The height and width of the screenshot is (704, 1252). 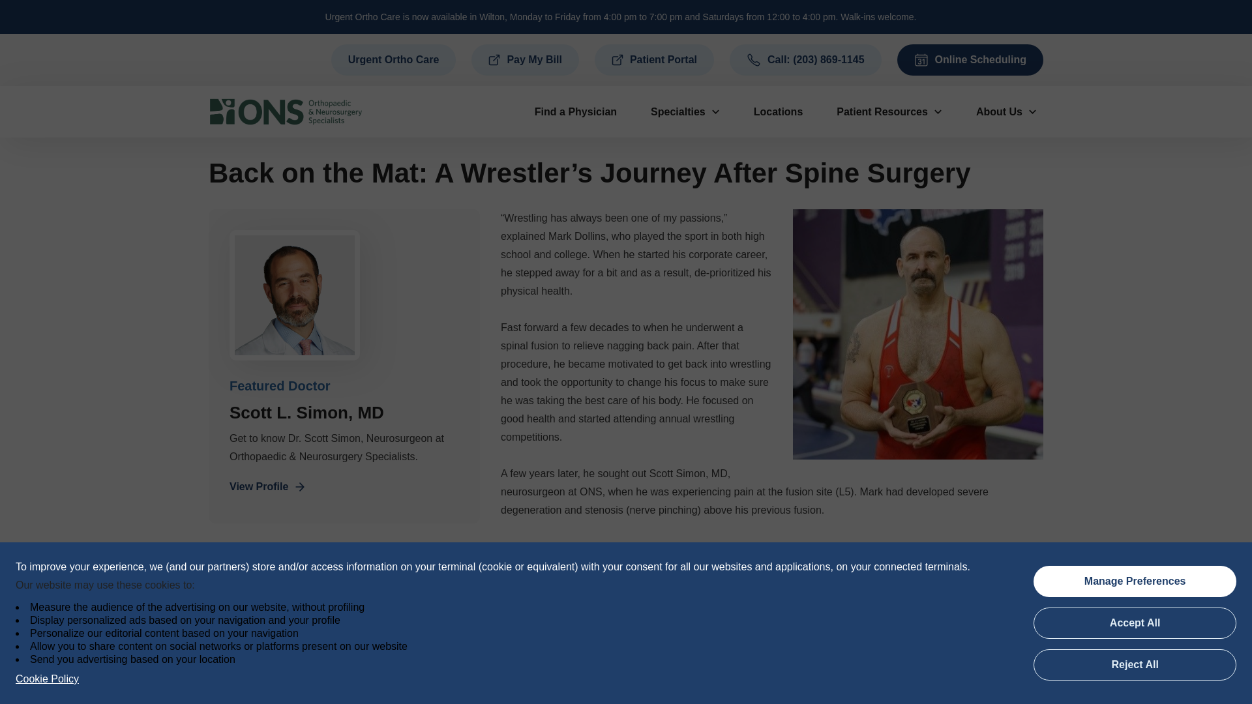 I want to click on Online Scheduling, so click(x=970, y=60).